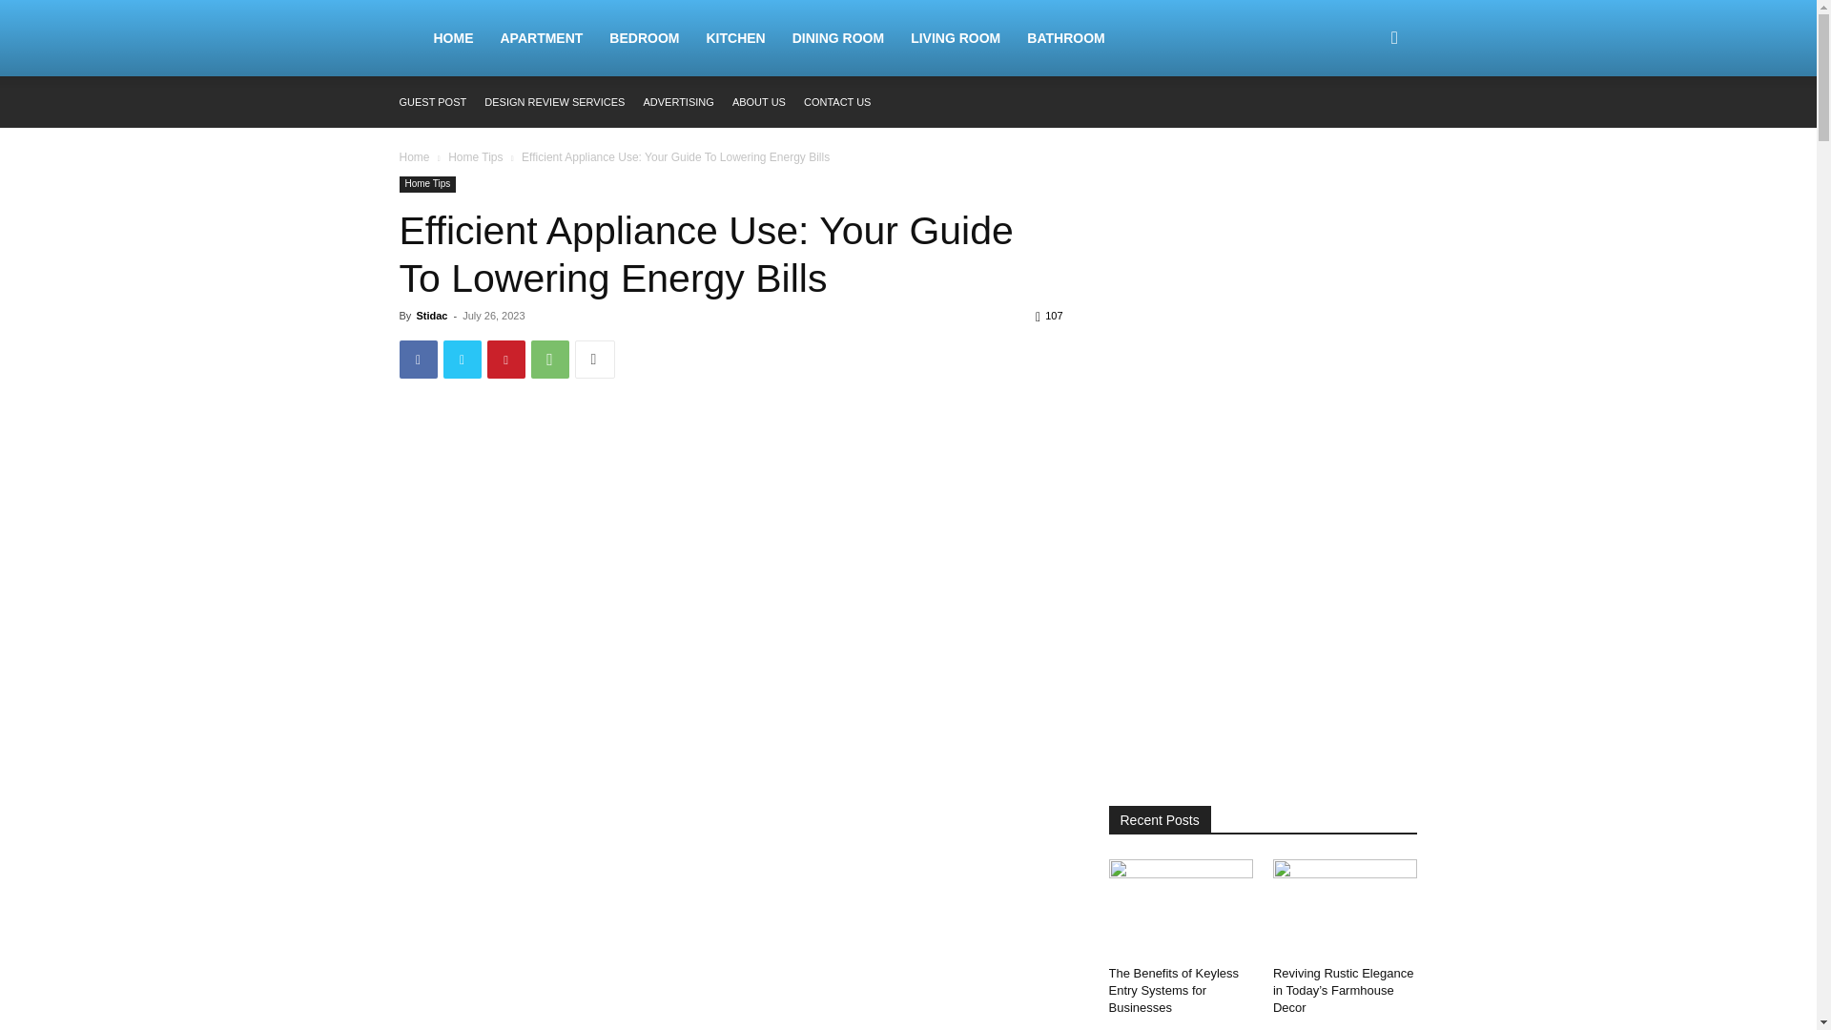 The width and height of the screenshot is (1831, 1030). I want to click on Home Tips, so click(475, 156).